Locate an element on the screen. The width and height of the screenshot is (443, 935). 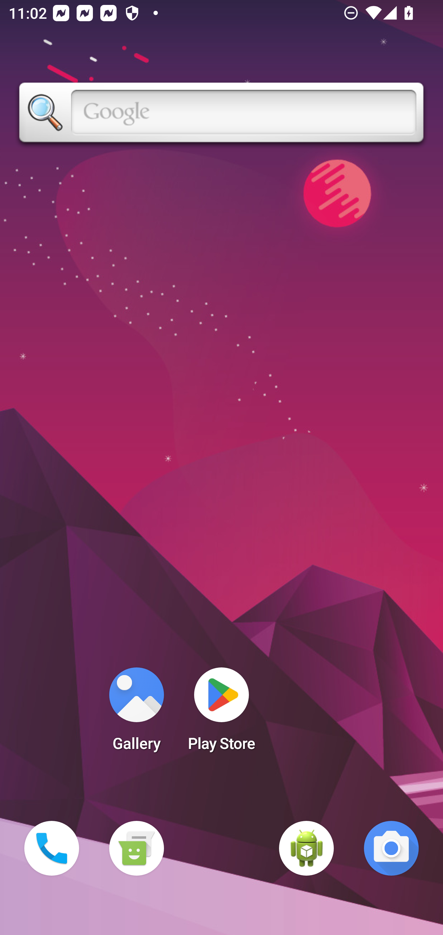
Play Store is located at coordinates (221, 713).